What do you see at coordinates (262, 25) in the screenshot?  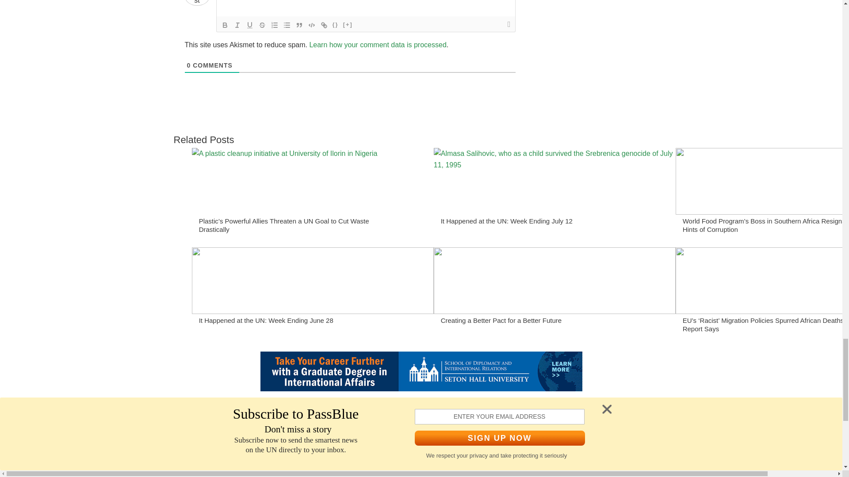 I see `Strike` at bounding box center [262, 25].